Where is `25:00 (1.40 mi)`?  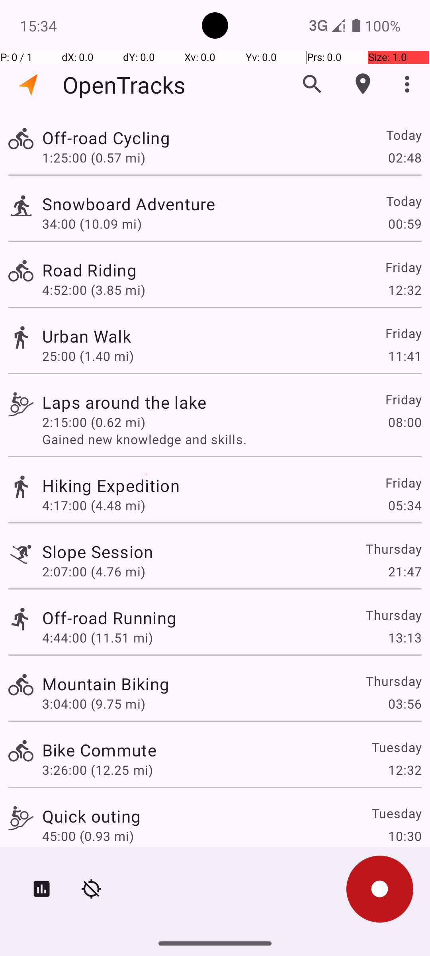
25:00 (1.40 mi) is located at coordinates (88, 356).